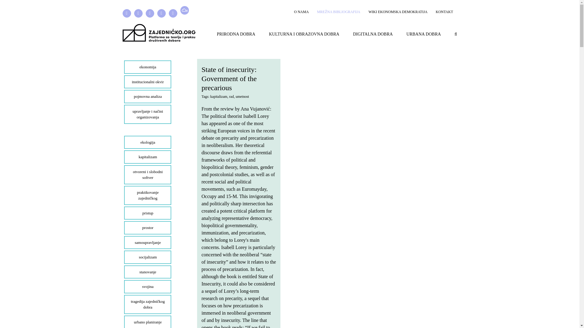 The height and width of the screenshot is (328, 584). Describe the element at coordinates (373, 34) in the screenshot. I see `DIGITALNA DOBRA` at that location.